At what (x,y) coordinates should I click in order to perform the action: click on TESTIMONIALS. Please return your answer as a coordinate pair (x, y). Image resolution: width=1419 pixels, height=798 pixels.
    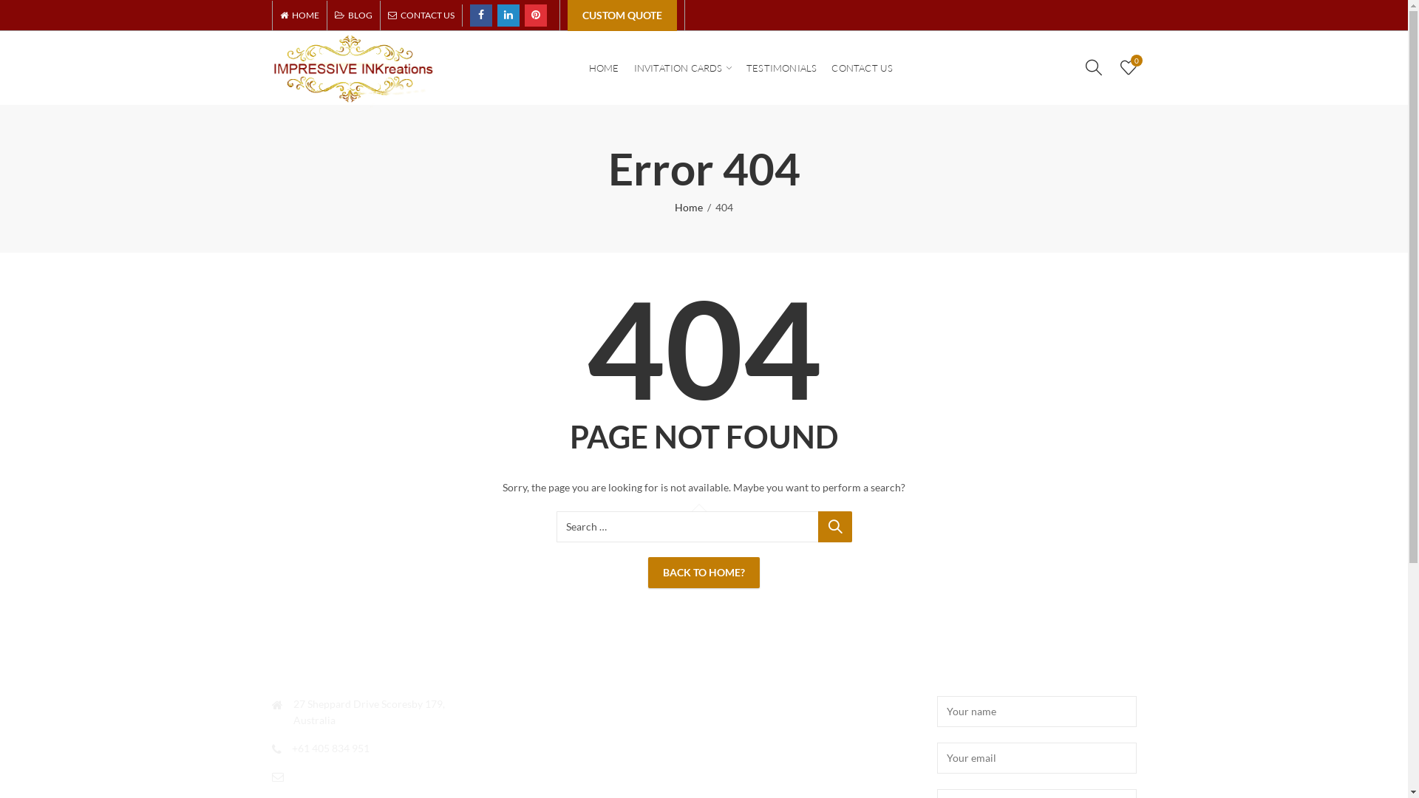
    Looking at the image, I should click on (782, 68).